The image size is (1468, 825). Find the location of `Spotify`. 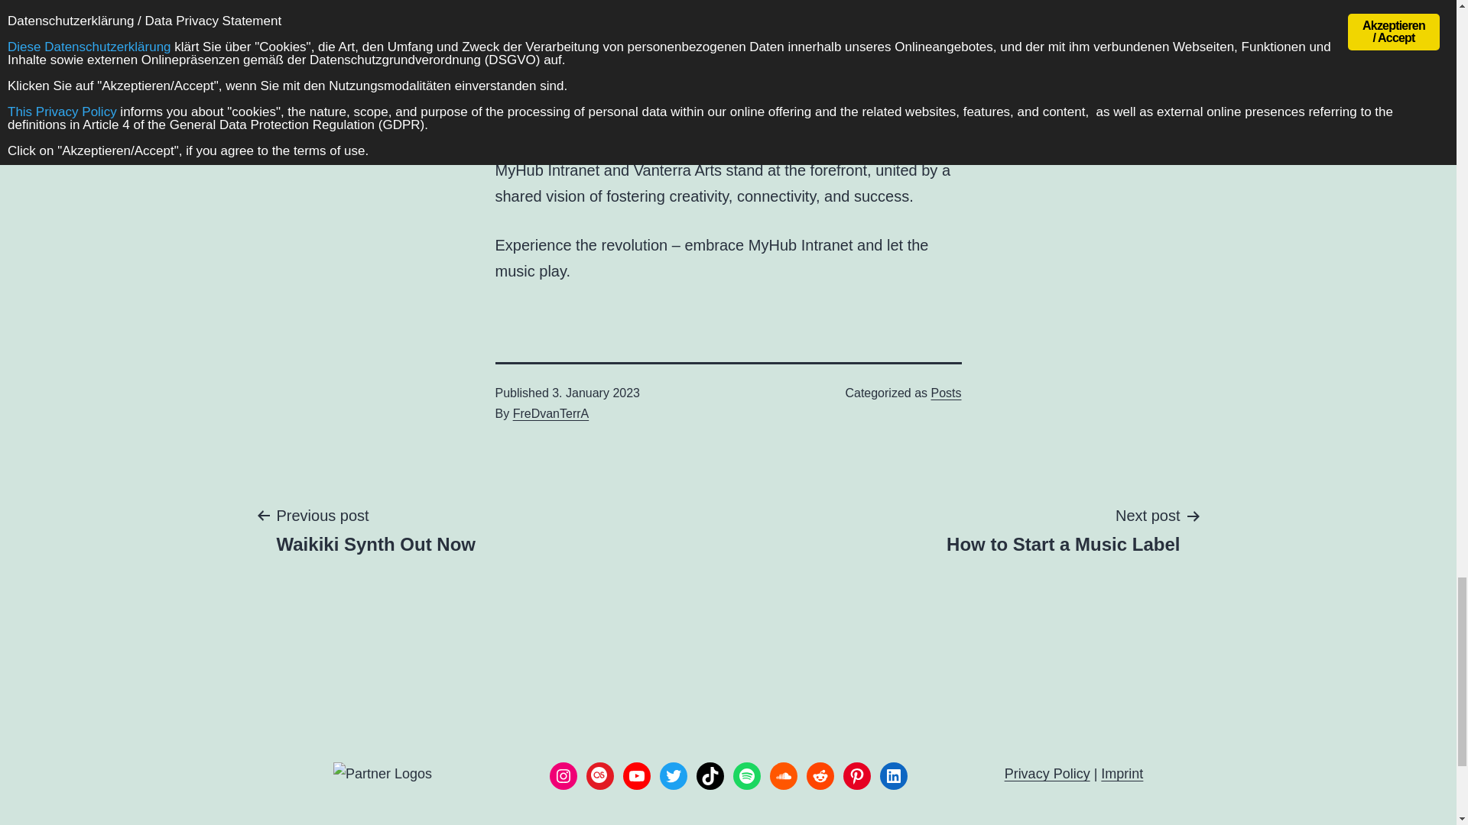

Spotify is located at coordinates (746, 775).